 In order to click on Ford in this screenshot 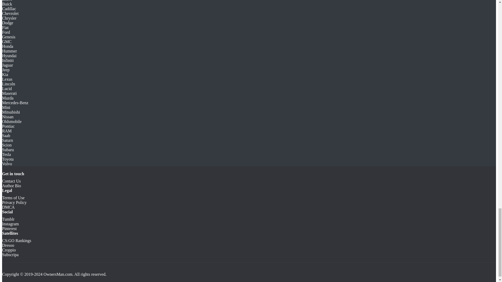, I will do `click(6, 32)`.